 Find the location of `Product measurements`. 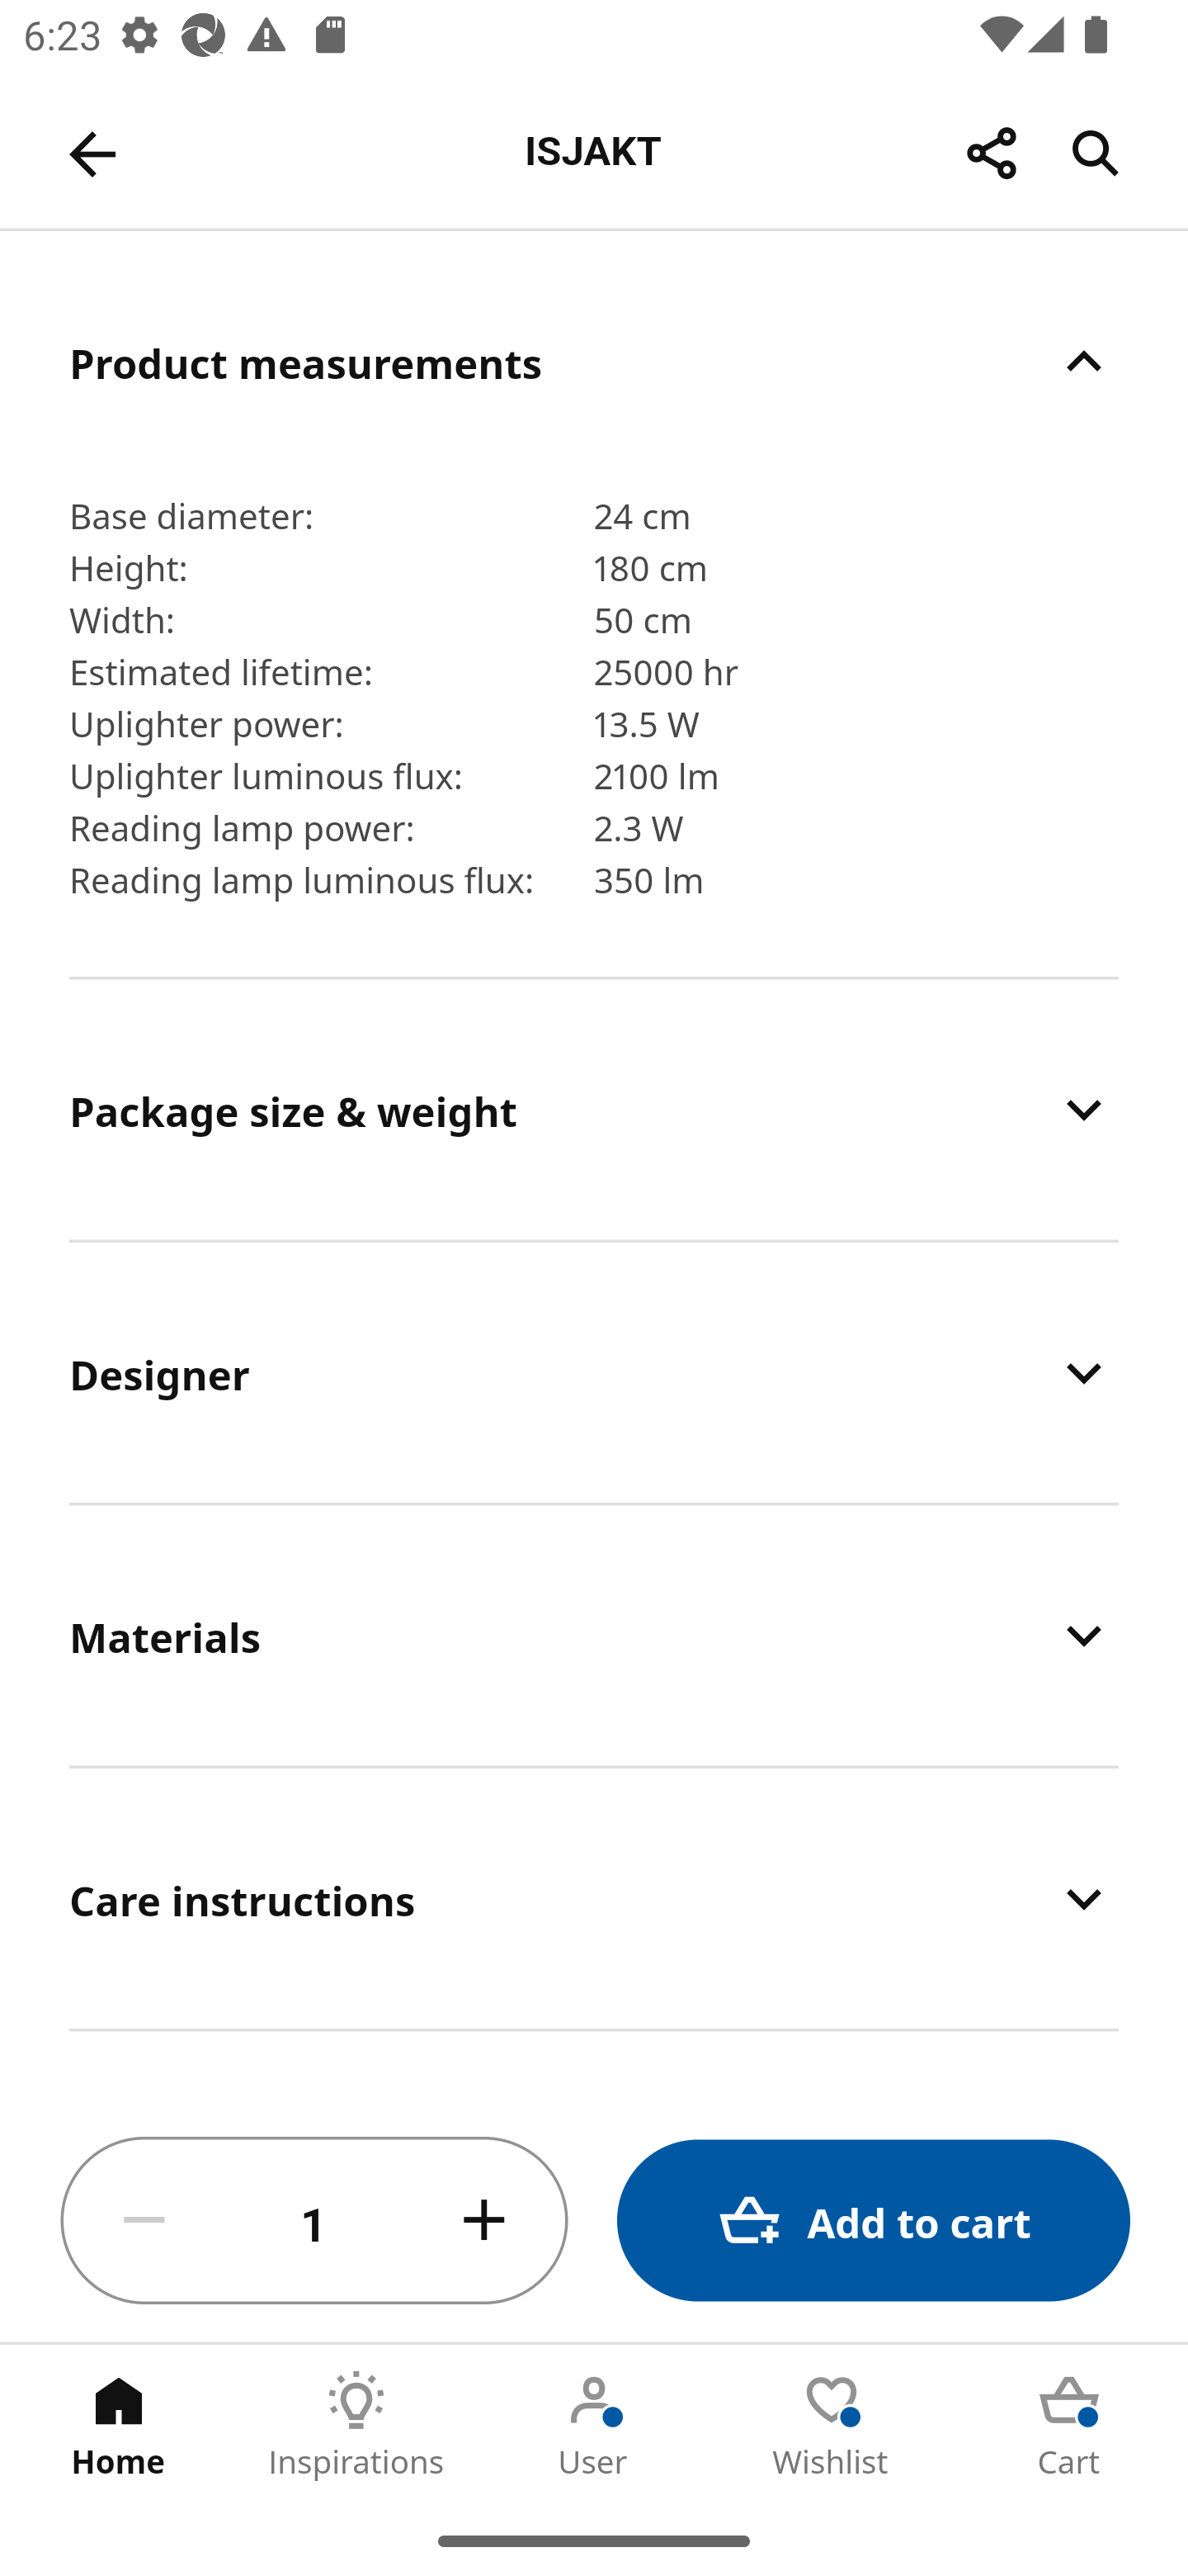

Product measurements is located at coordinates (594, 362).